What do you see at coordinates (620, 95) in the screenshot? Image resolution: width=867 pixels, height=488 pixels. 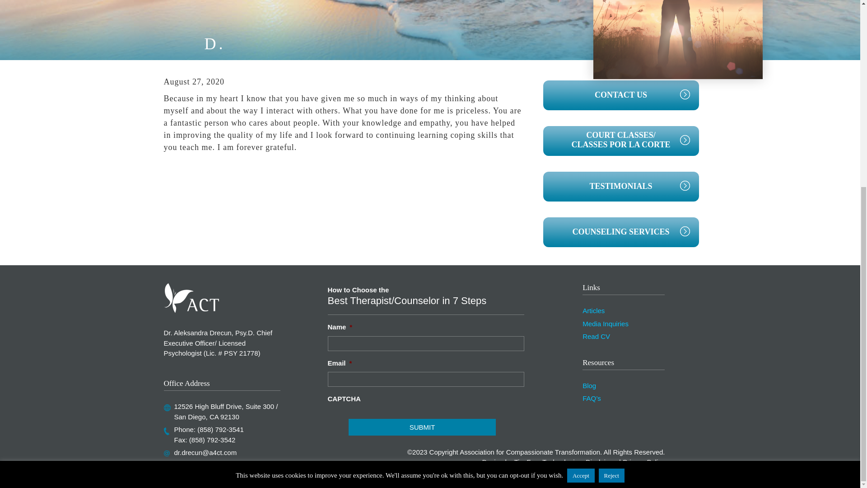 I see `CONTACT US` at bounding box center [620, 95].